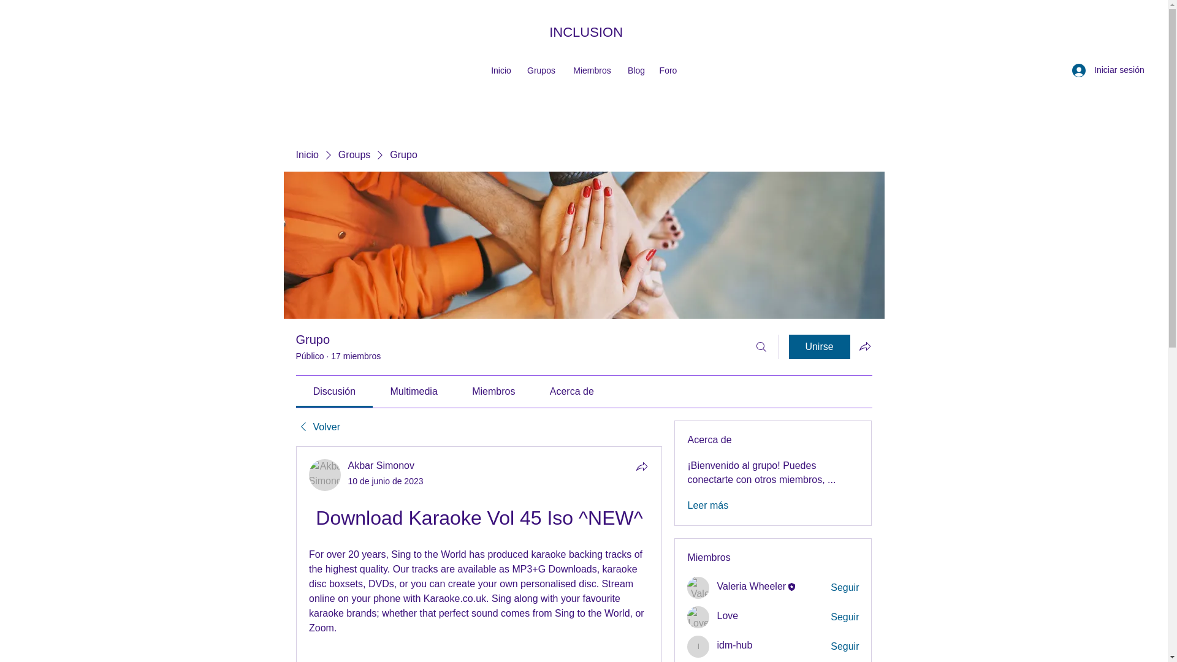 The image size is (1177, 662). I want to click on Akbar Simonov, so click(325, 475).